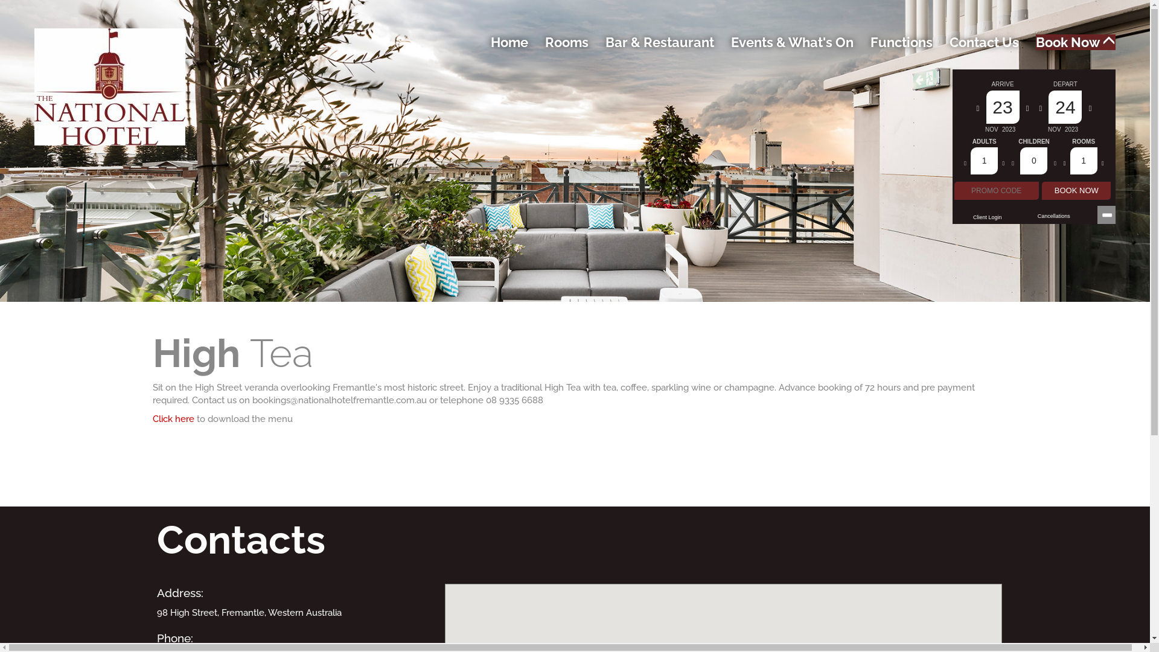  What do you see at coordinates (173, 419) in the screenshot?
I see `Click here` at bounding box center [173, 419].